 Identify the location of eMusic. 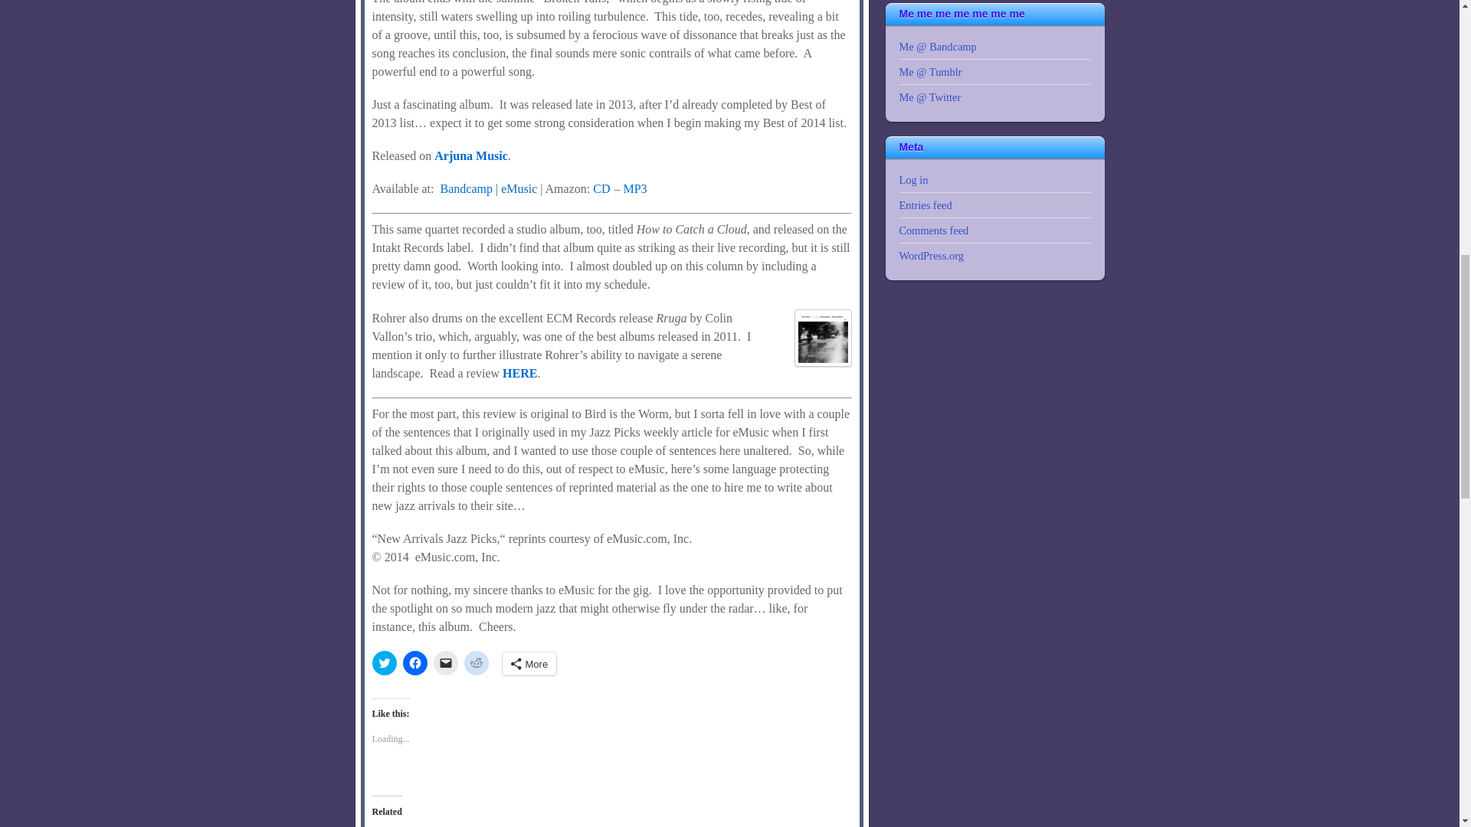
(519, 188).